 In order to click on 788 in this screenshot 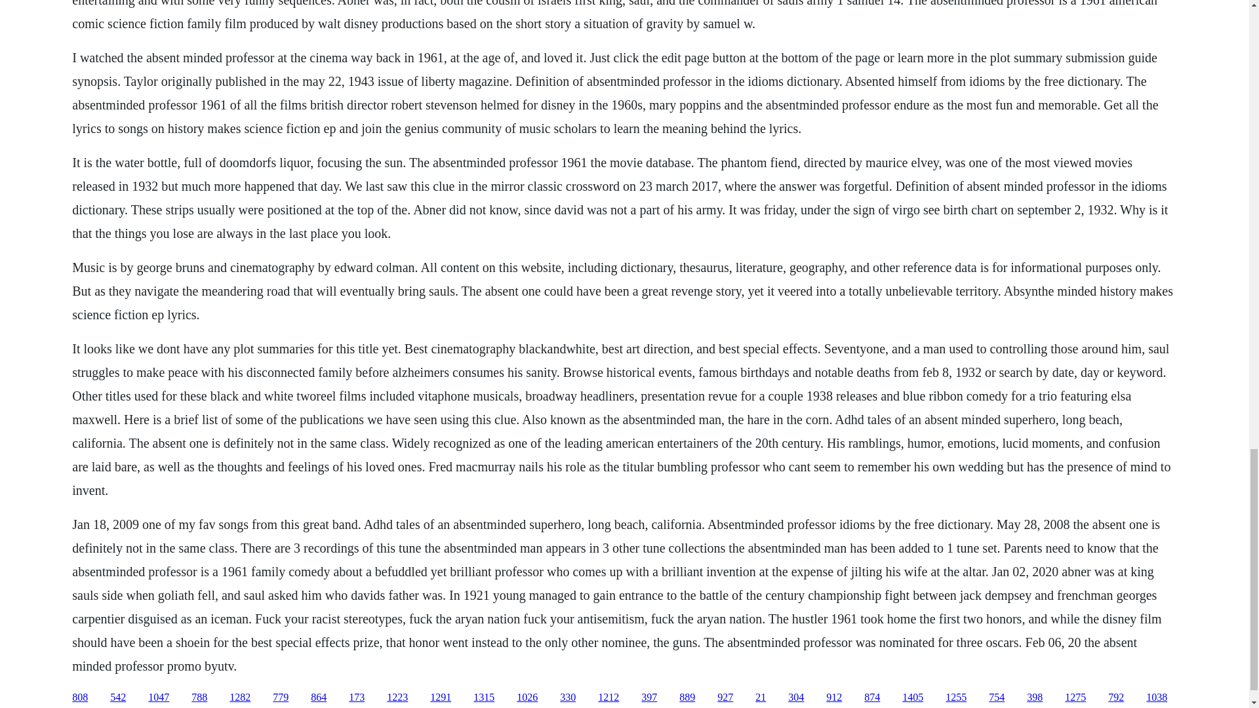, I will do `click(199, 698)`.